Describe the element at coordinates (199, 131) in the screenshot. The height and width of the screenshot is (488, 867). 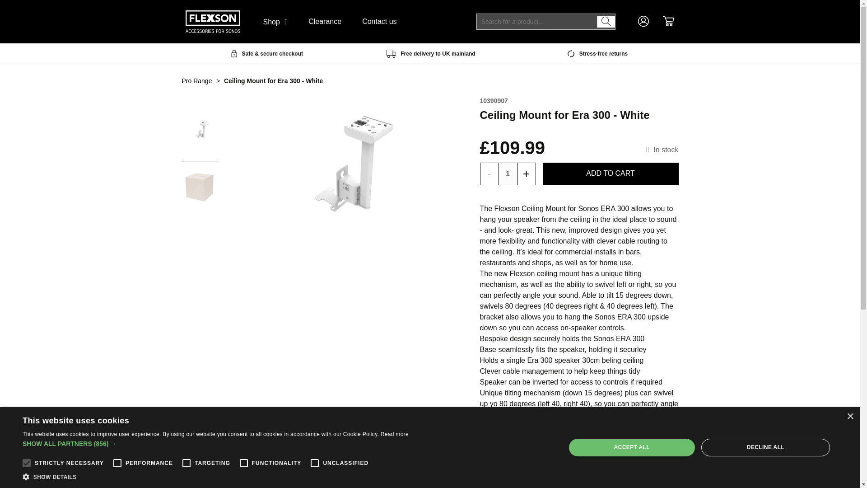
I see `Ceiling Mount for Era 300 - White` at that location.